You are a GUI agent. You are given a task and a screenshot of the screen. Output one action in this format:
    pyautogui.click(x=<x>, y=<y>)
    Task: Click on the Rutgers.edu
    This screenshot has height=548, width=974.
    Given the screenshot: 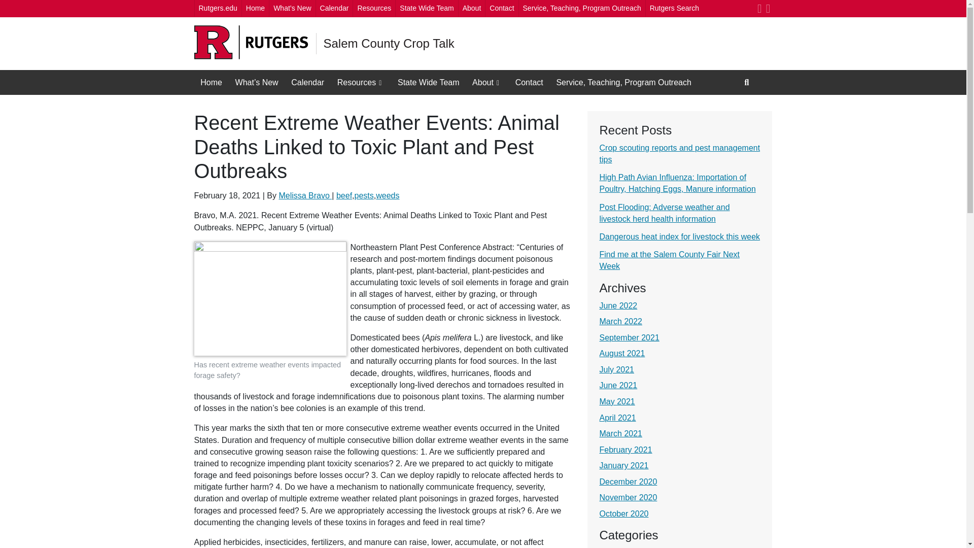 What is the action you would take?
    pyautogui.click(x=217, y=8)
    